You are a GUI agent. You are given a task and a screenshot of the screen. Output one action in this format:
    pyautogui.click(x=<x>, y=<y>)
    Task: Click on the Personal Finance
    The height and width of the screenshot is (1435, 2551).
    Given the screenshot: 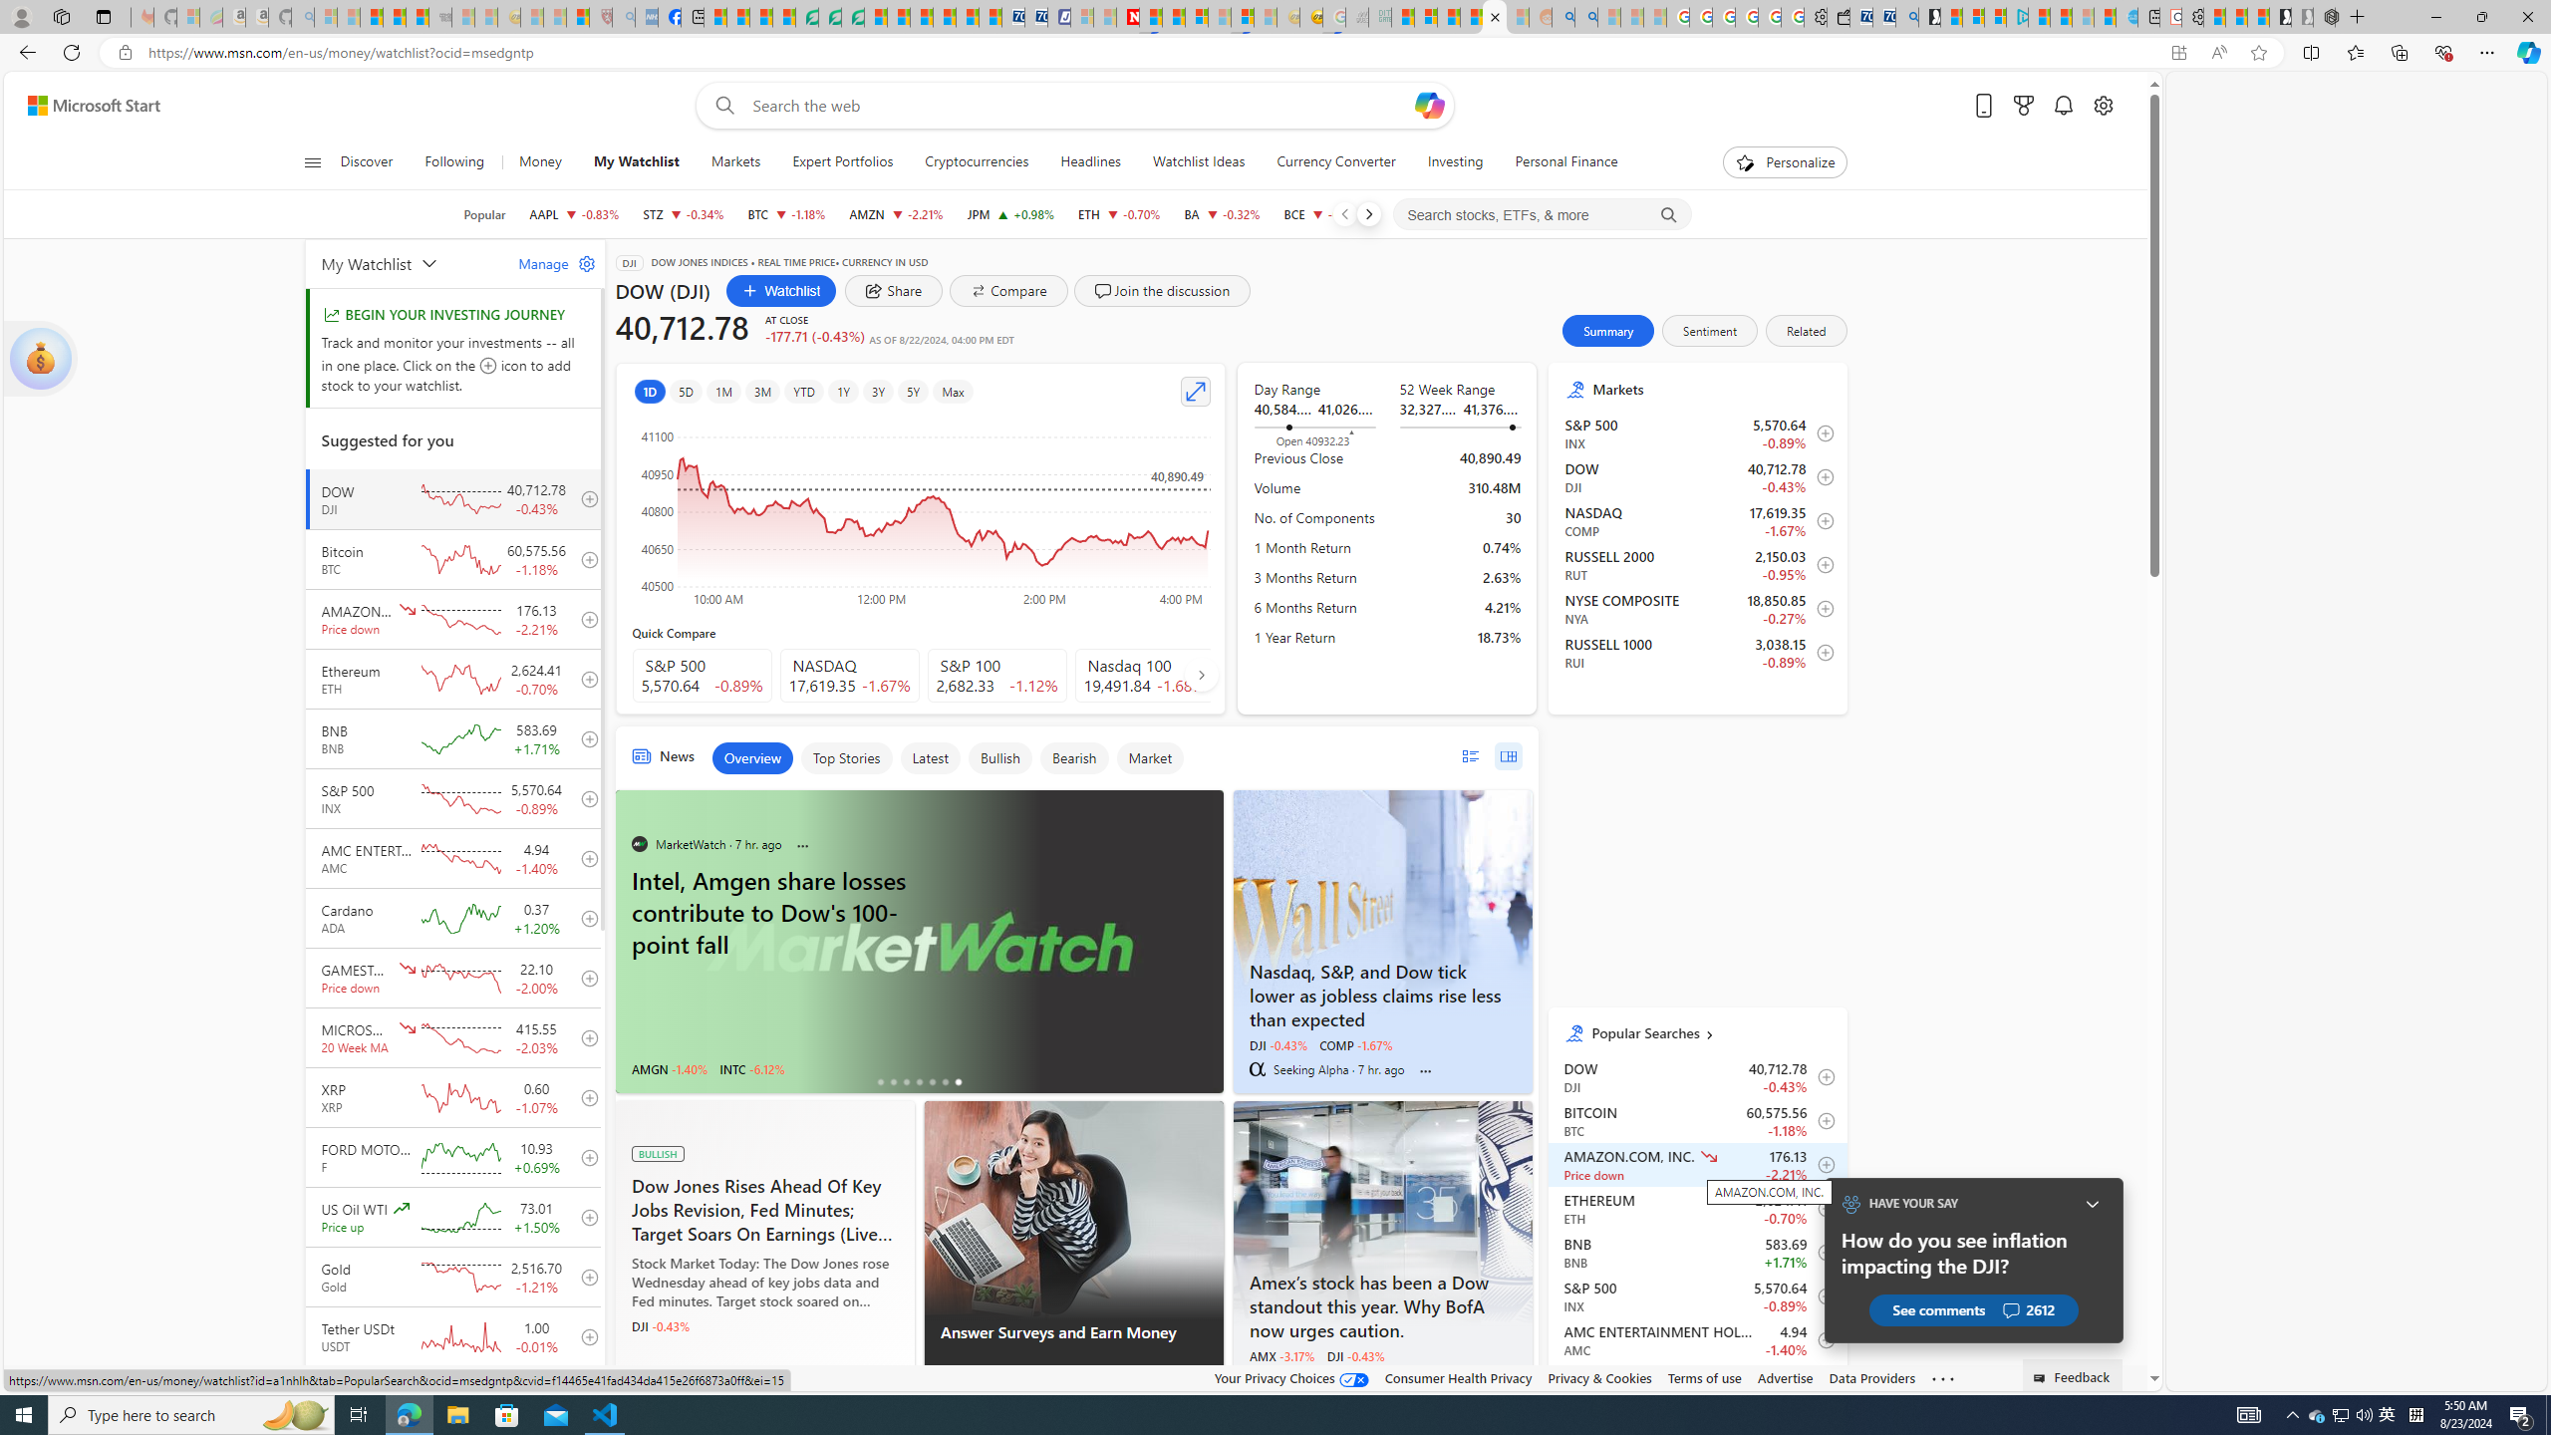 What is the action you would take?
    pyautogui.click(x=1566, y=162)
    